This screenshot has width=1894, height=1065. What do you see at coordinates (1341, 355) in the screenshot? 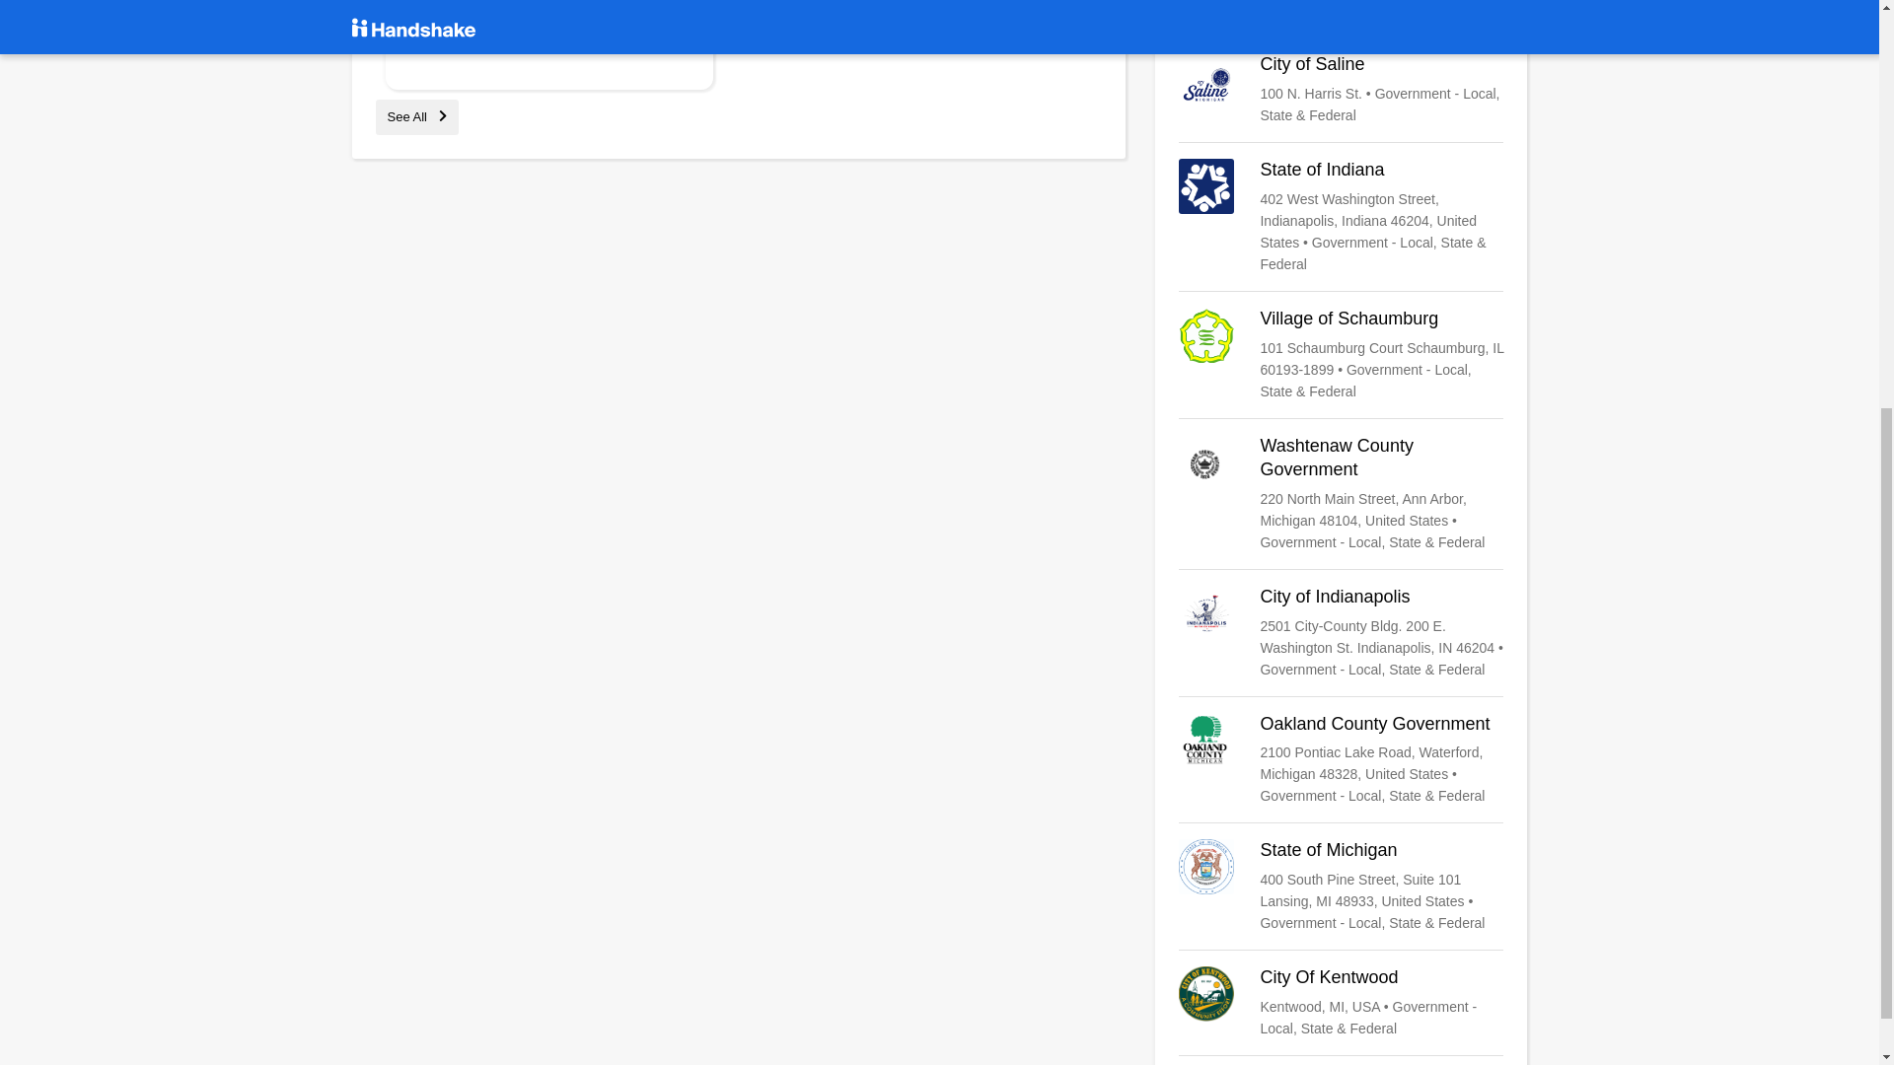
I see `Village of Schaumburg` at bounding box center [1341, 355].